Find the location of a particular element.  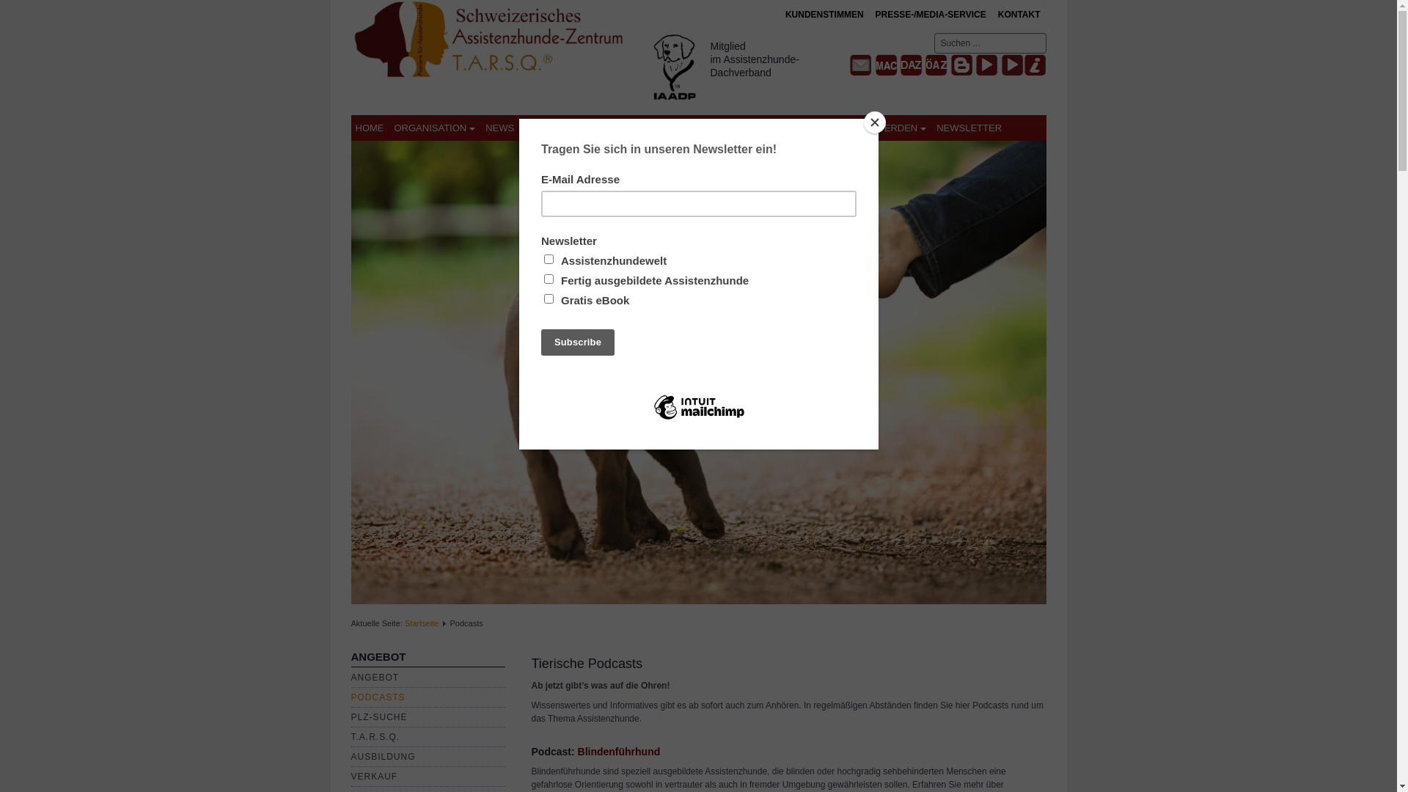

ANGEBOT is located at coordinates (375, 678).